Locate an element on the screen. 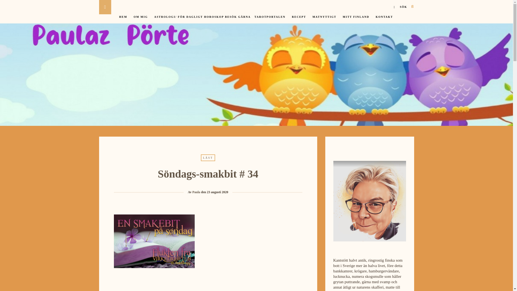  OM MIG is located at coordinates (142, 20).